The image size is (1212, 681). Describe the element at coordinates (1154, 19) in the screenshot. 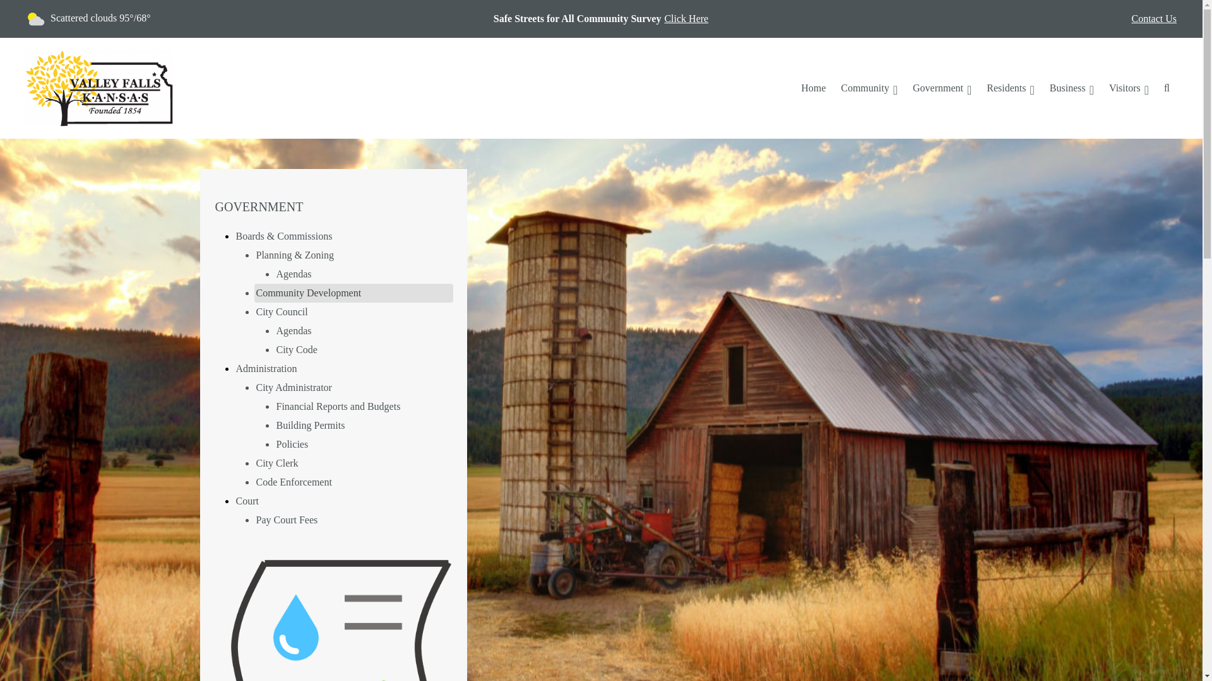

I see `Contact Us` at that location.